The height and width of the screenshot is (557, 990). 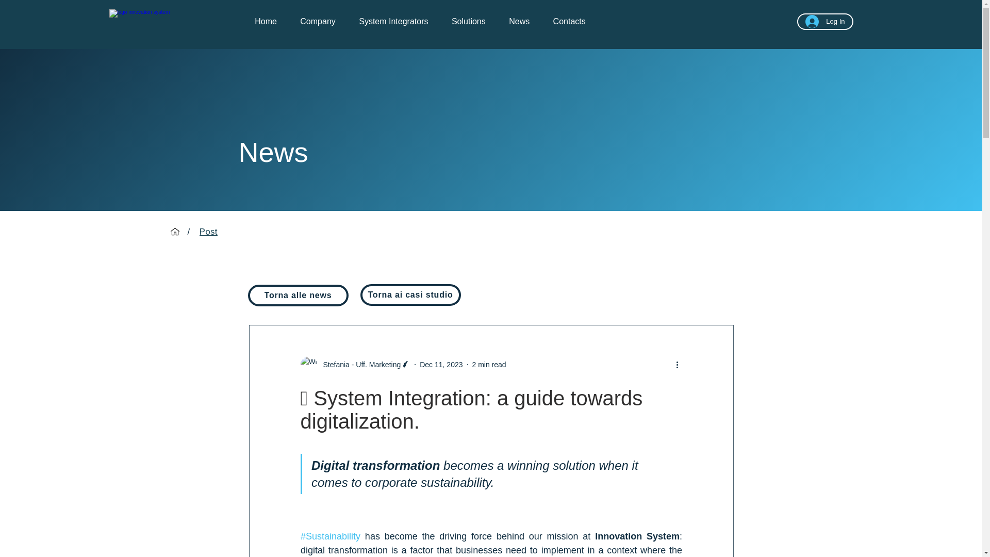 I want to click on Stefania - Uff. Marketing, so click(x=359, y=364).